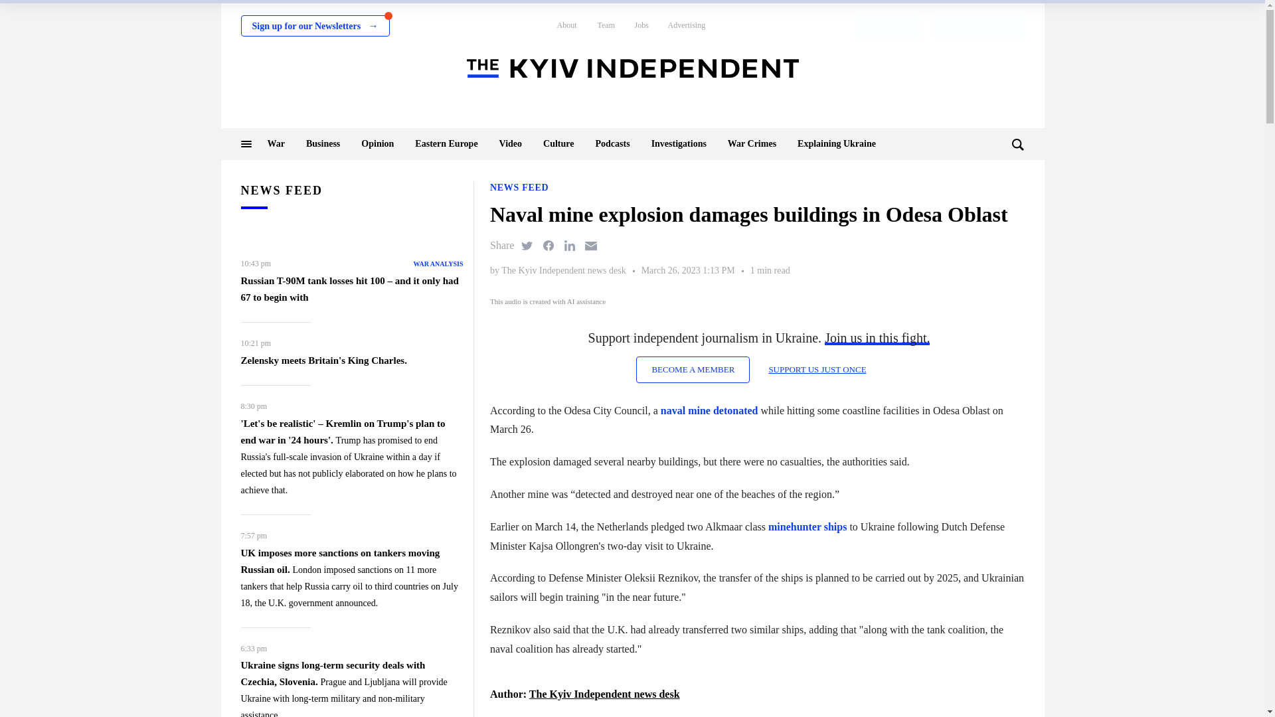  I want to click on About, so click(566, 25).